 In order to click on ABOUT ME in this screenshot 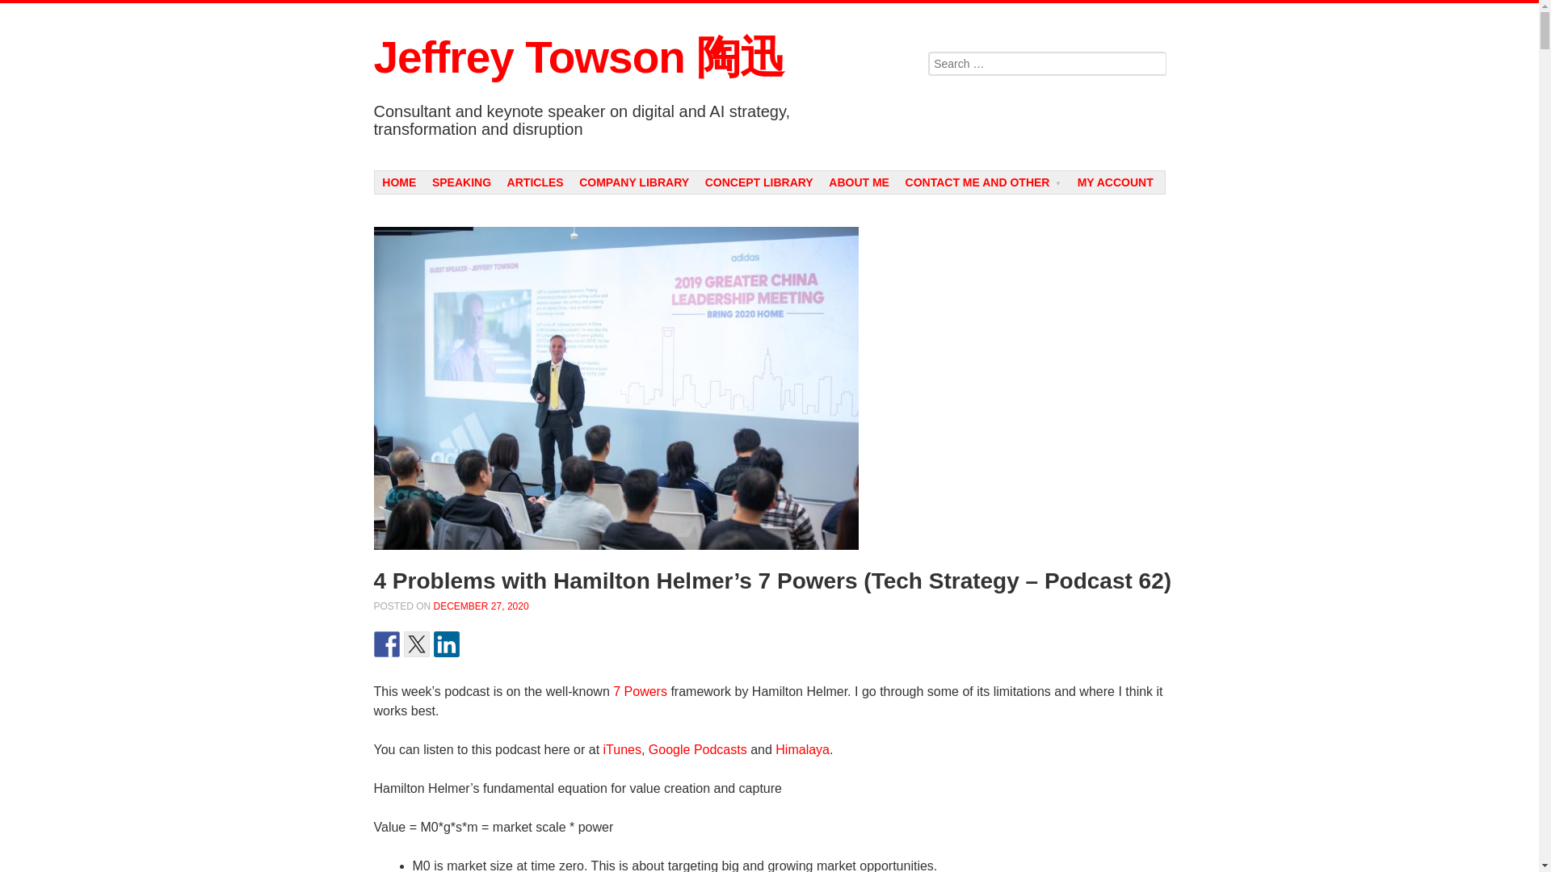, I will do `click(858, 182)`.